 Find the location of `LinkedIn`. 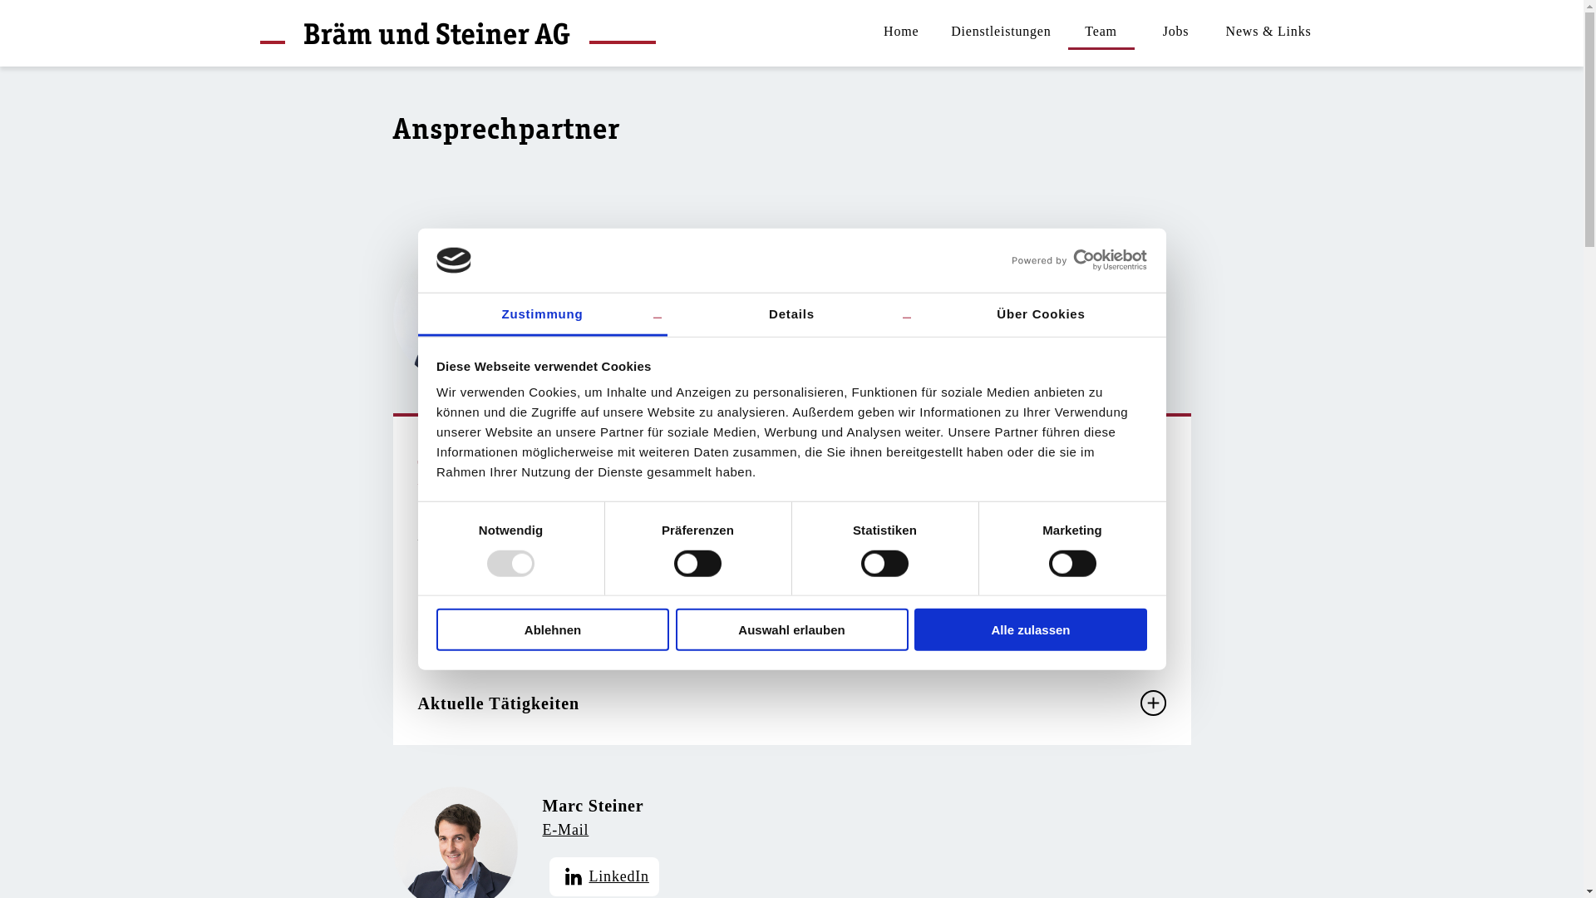

LinkedIn is located at coordinates (603, 344).